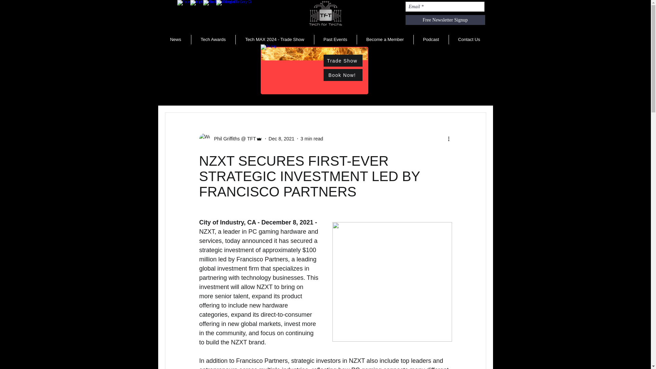 Image resolution: width=656 pixels, height=369 pixels. What do you see at coordinates (342, 60) in the screenshot?
I see `Trade Show` at bounding box center [342, 60].